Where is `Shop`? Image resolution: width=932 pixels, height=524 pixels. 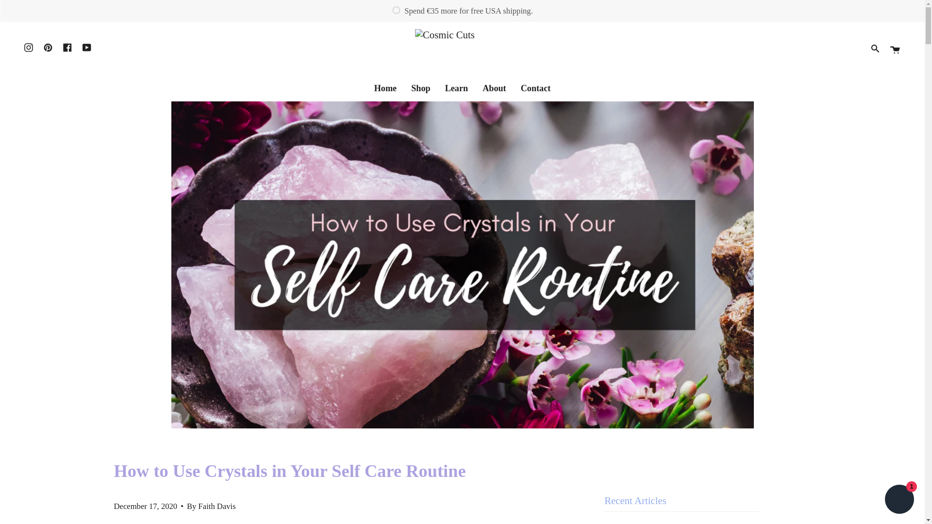
Shop is located at coordinates (420, 88).